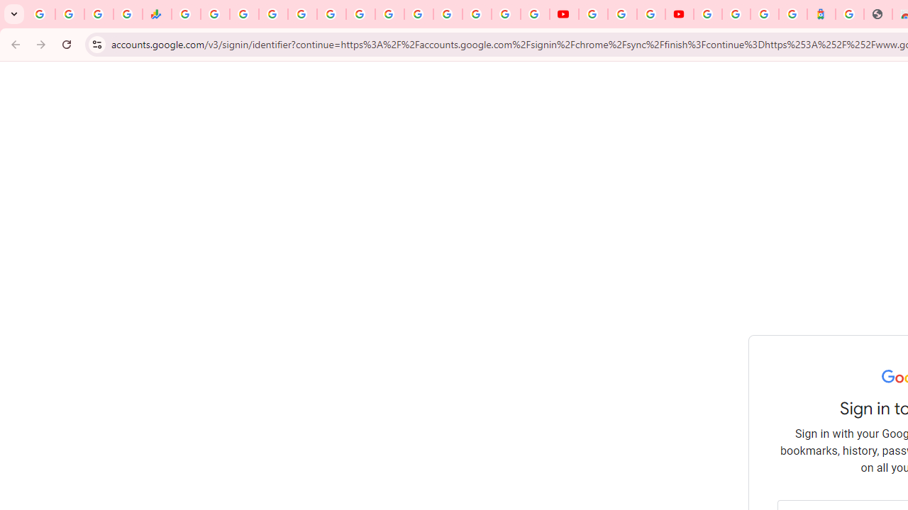 The height and width of the screenshot is (510, 908). I want to click on Atour Hotel - Google hotels, so click(821, 14).